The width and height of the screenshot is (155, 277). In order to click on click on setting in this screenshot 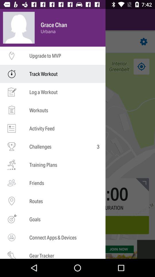, I will do `click(144, 42)`.